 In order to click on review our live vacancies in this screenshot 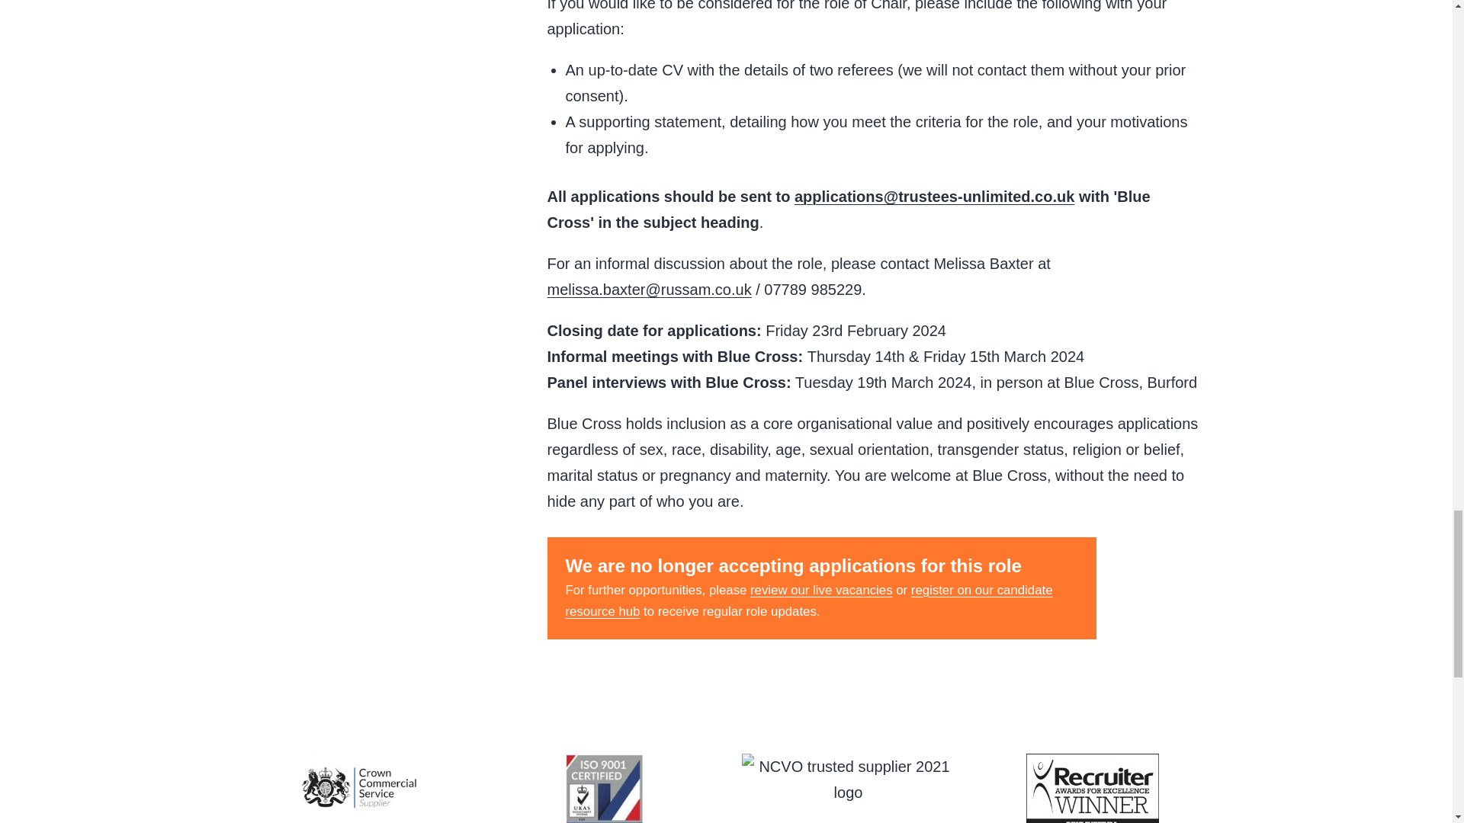, I will do `click(821, 590)`.